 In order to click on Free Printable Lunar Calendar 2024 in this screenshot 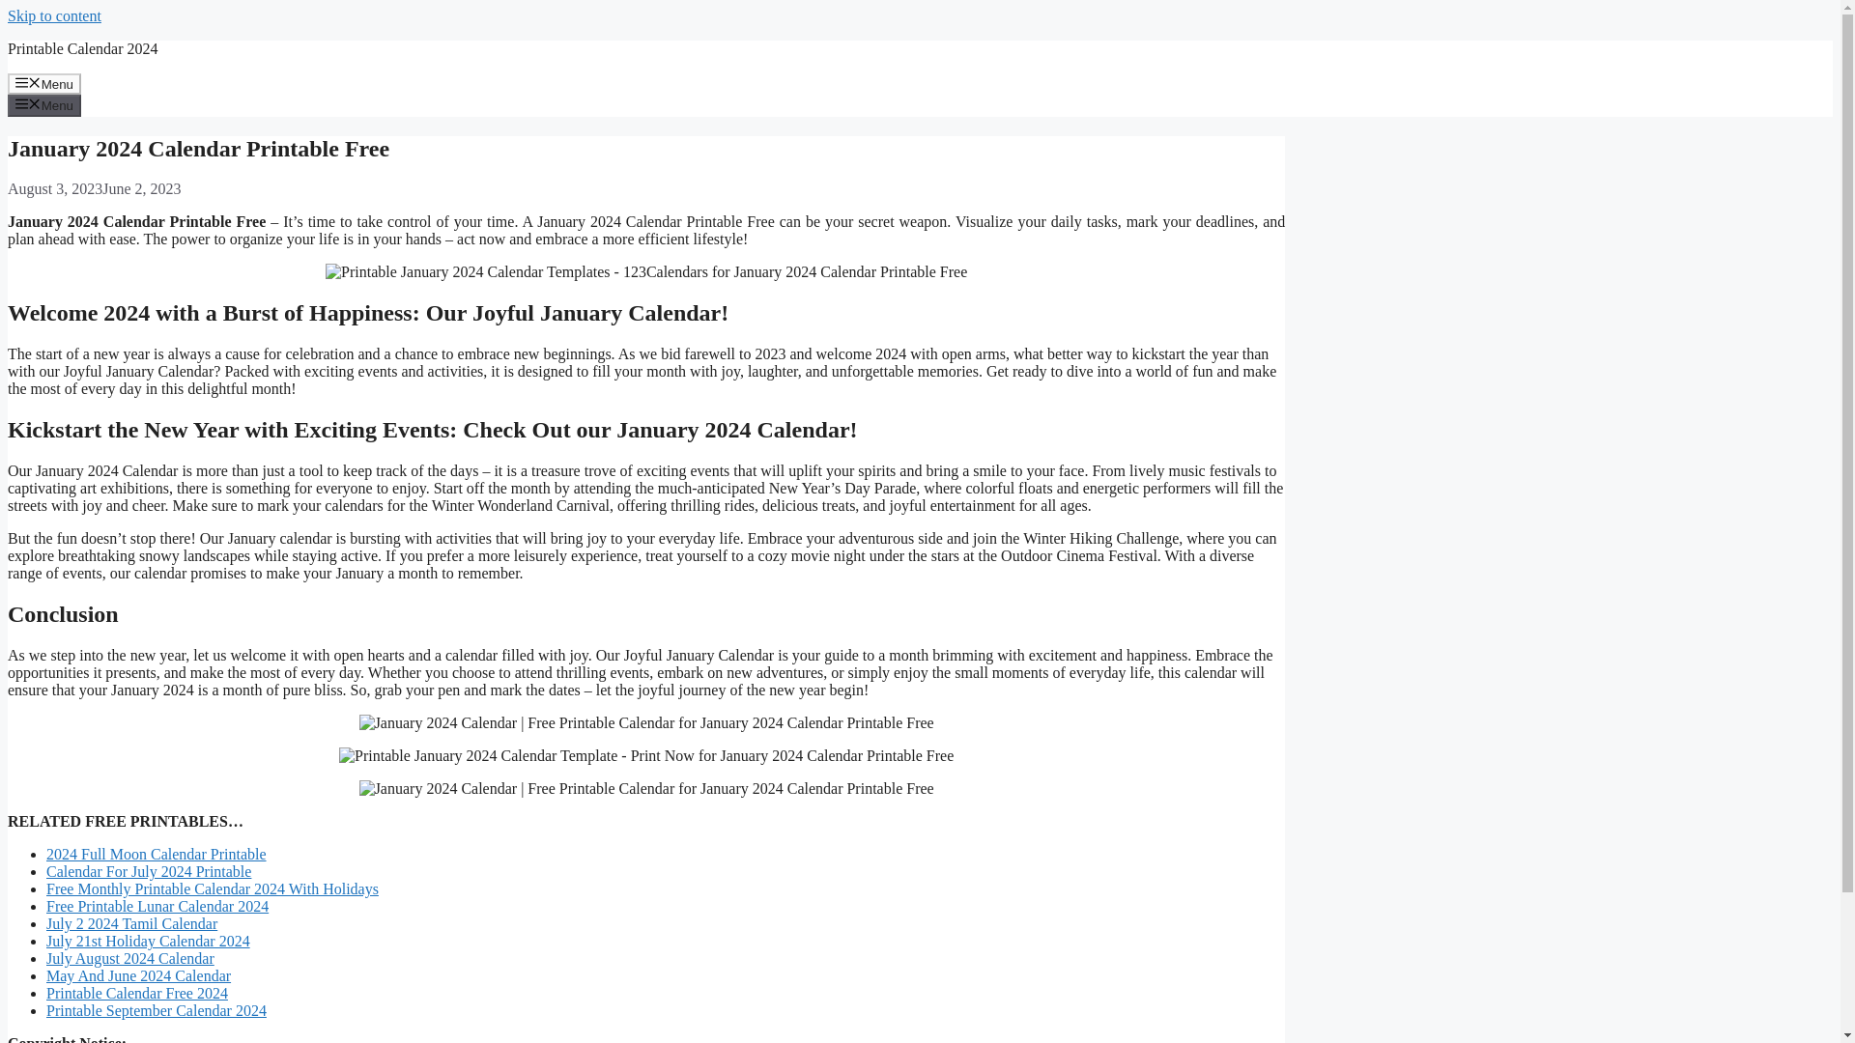, I will do `click(157, 906)`.